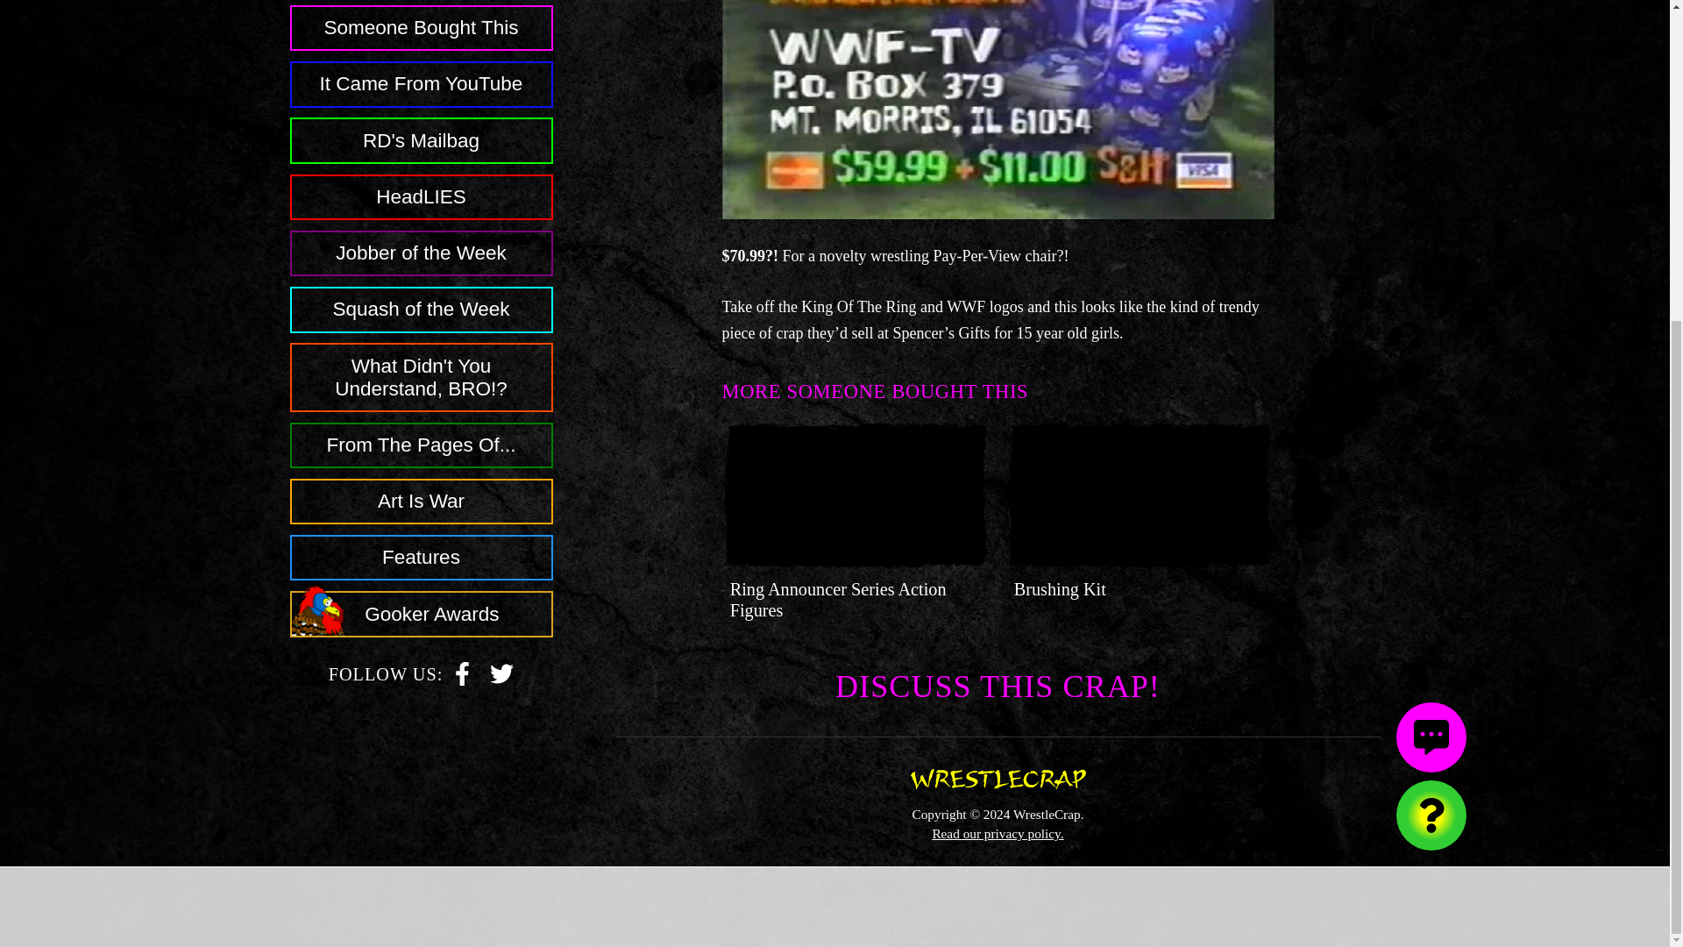 This screenshot has width=1683, height=947. Describe the element at coordinates (421, 301) in the screenshot. I see `Facebook` at that location.